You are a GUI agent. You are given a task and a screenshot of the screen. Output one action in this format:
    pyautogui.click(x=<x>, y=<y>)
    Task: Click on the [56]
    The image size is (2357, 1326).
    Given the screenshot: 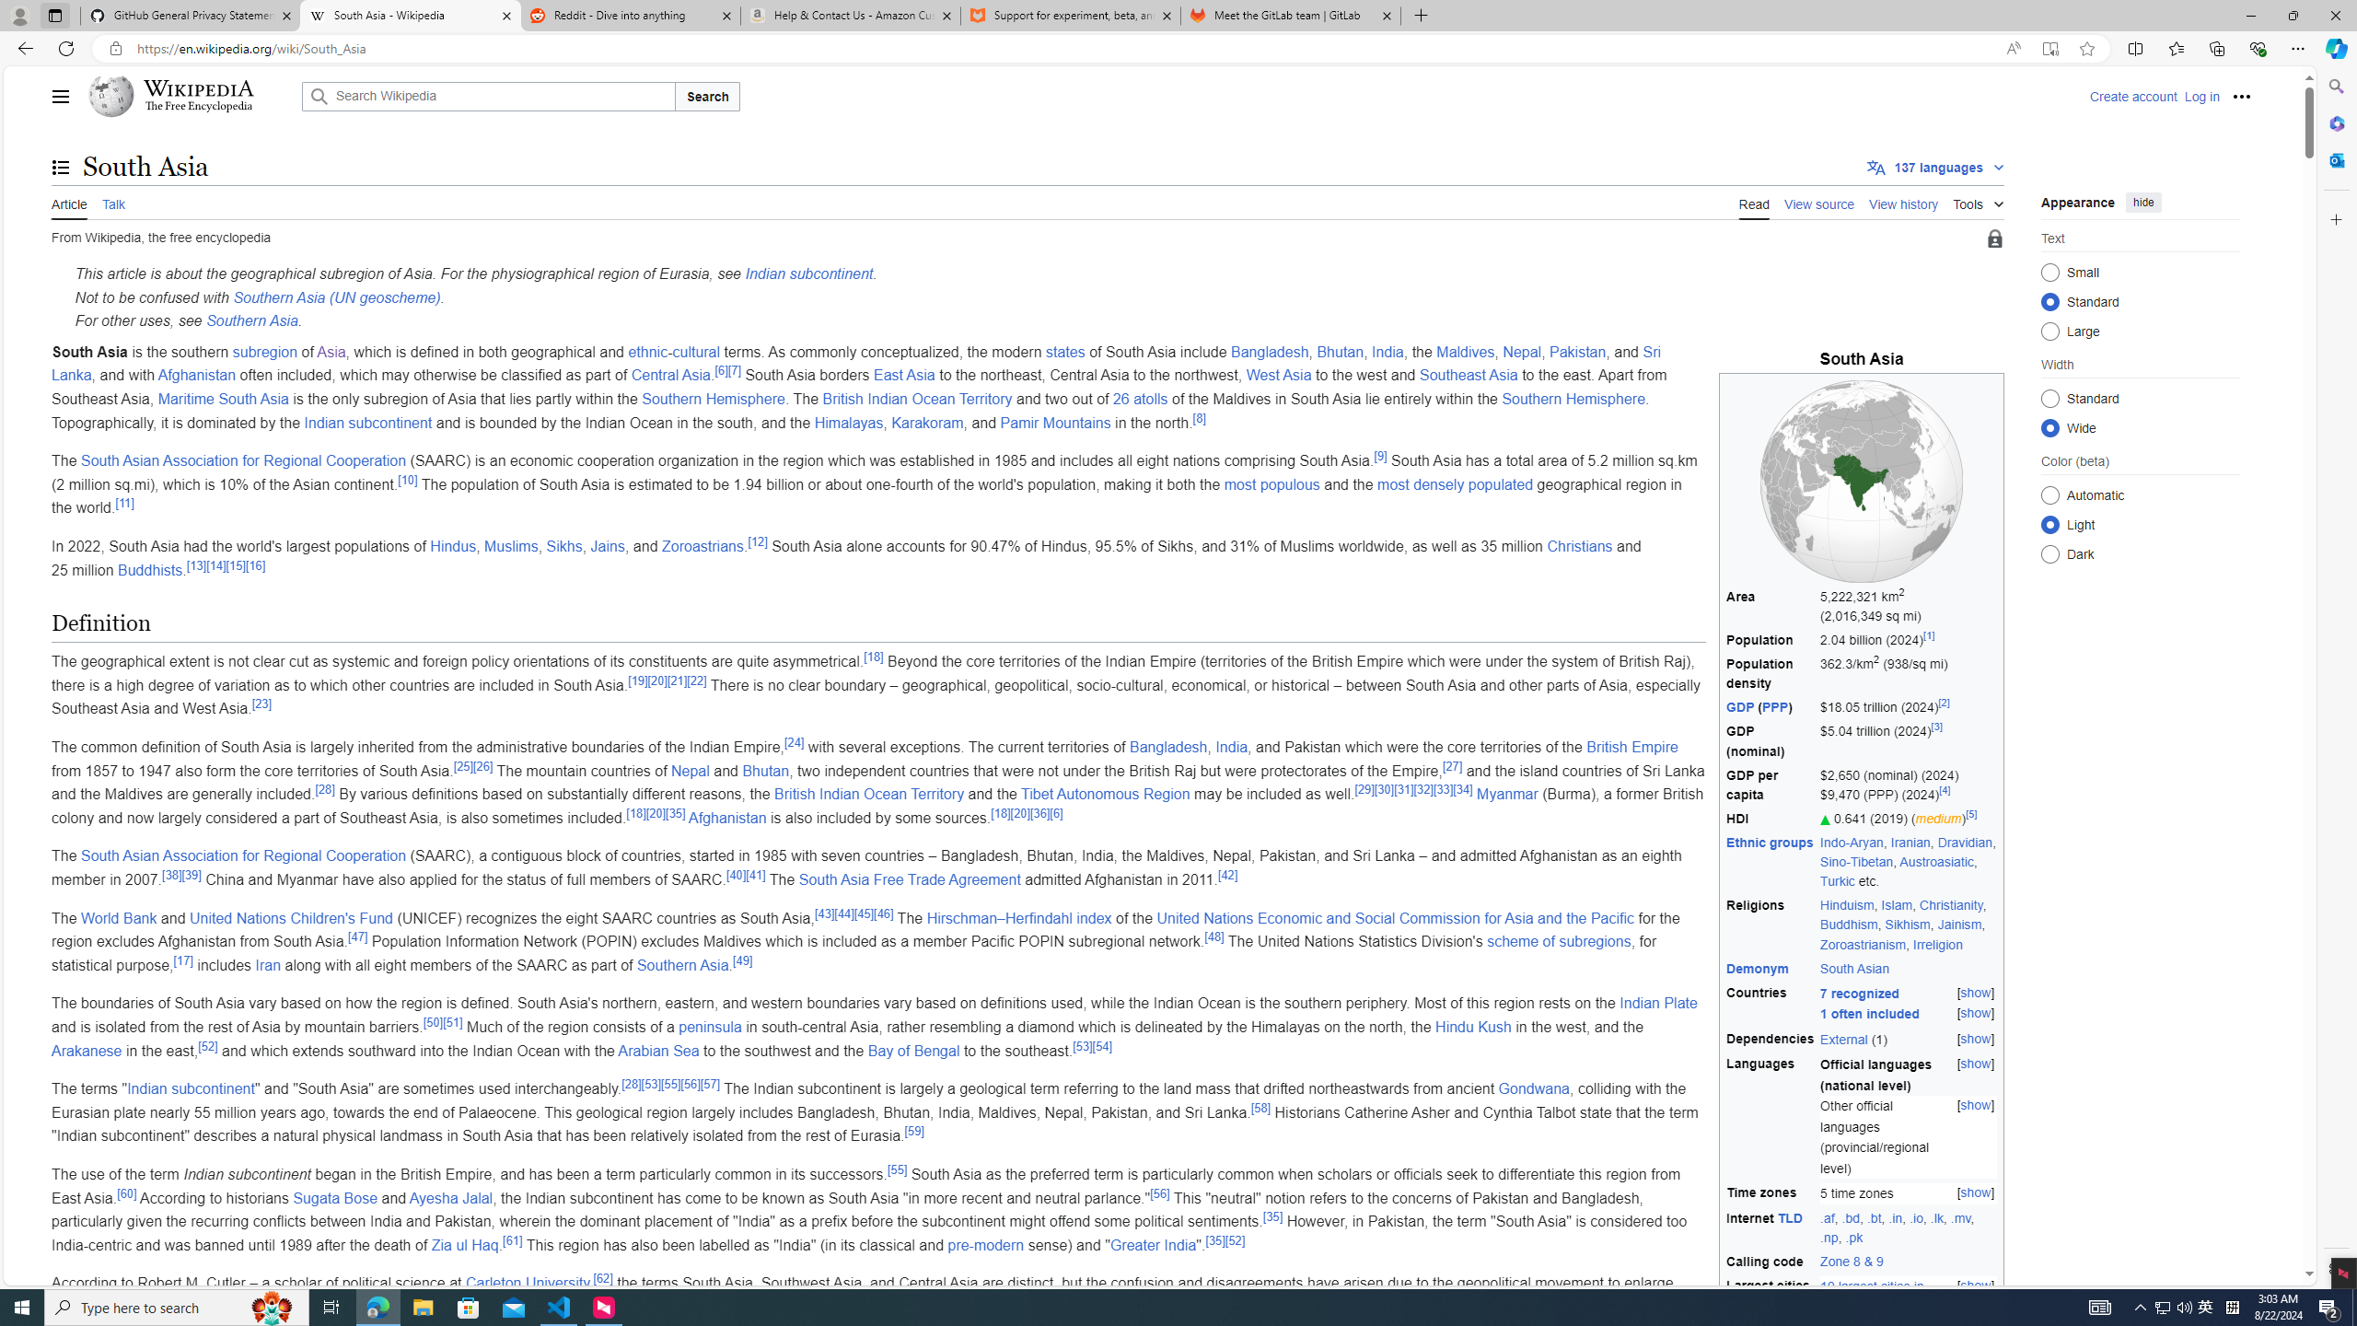 What is the action you would take?
    pyautogui.click(x=1159, y=1193)
    